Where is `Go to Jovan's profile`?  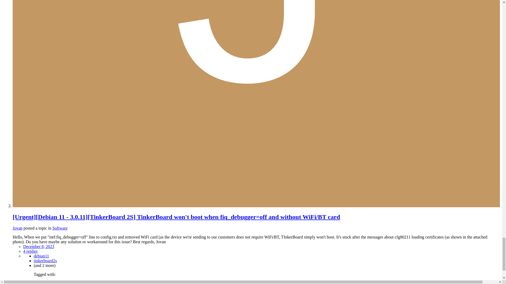
Go to Jovan's profile is located at coordinates (17, 228).